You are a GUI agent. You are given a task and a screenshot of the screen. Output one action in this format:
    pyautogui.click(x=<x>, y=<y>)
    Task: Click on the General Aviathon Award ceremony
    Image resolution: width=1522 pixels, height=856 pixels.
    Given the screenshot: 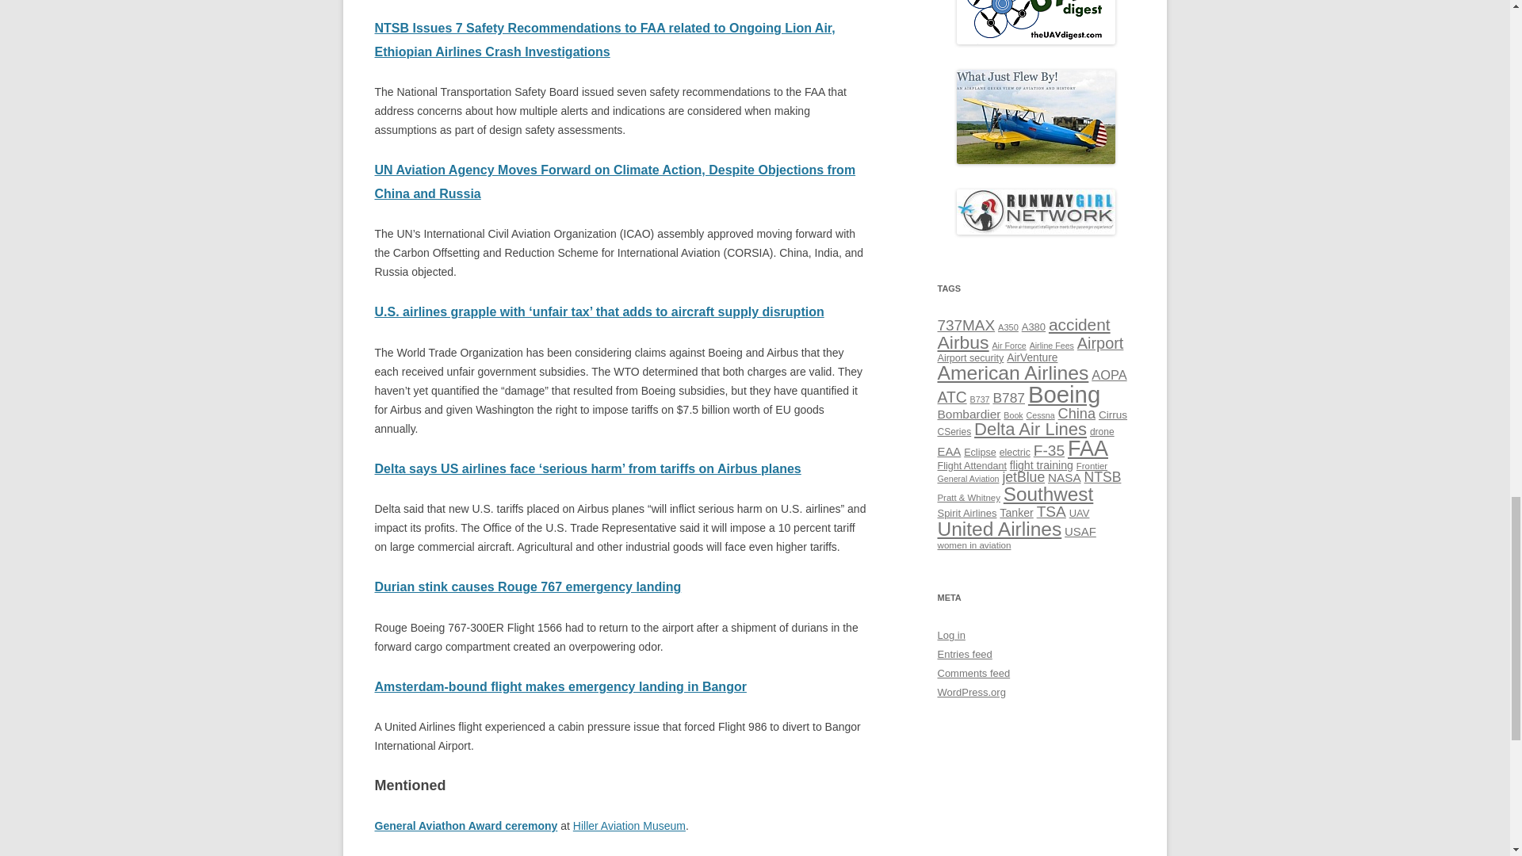 What is the action you would take?
    pyautogui.click(x=465, y=825)
    